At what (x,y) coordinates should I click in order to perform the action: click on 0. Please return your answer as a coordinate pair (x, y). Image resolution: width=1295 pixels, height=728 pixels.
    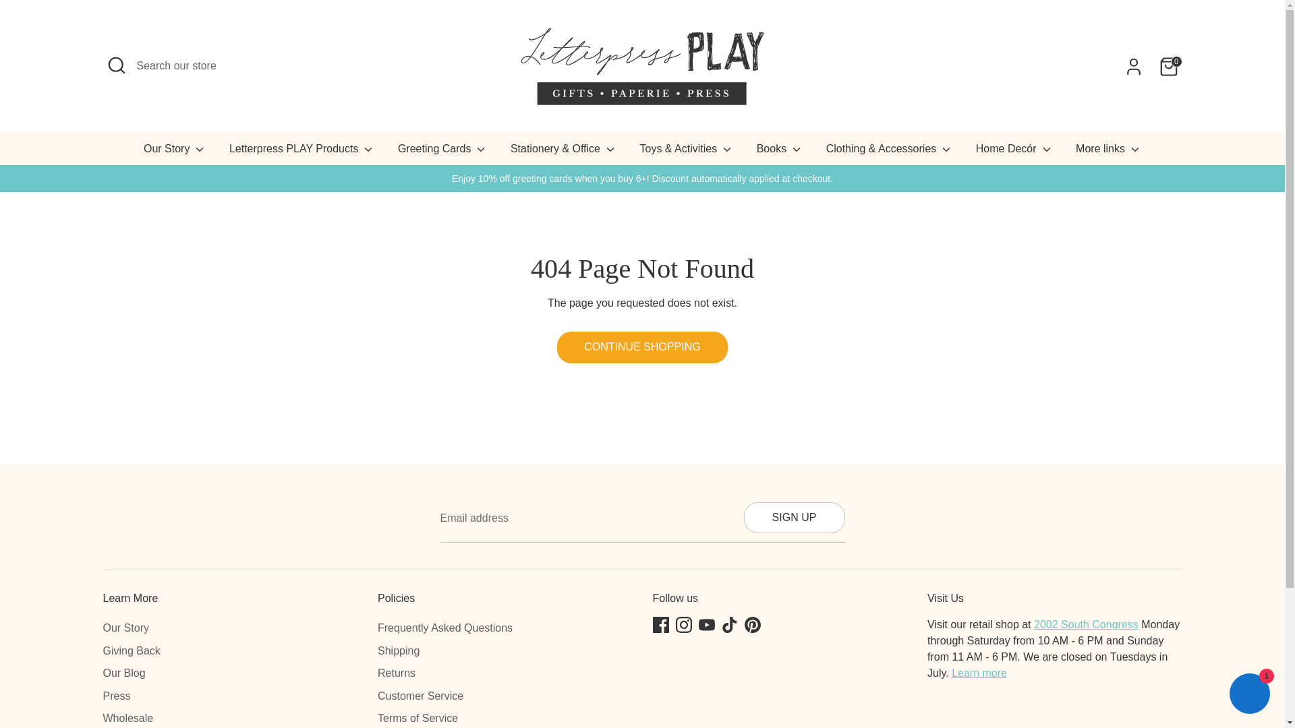
    Looking at the image, I should click on (1168, 65).